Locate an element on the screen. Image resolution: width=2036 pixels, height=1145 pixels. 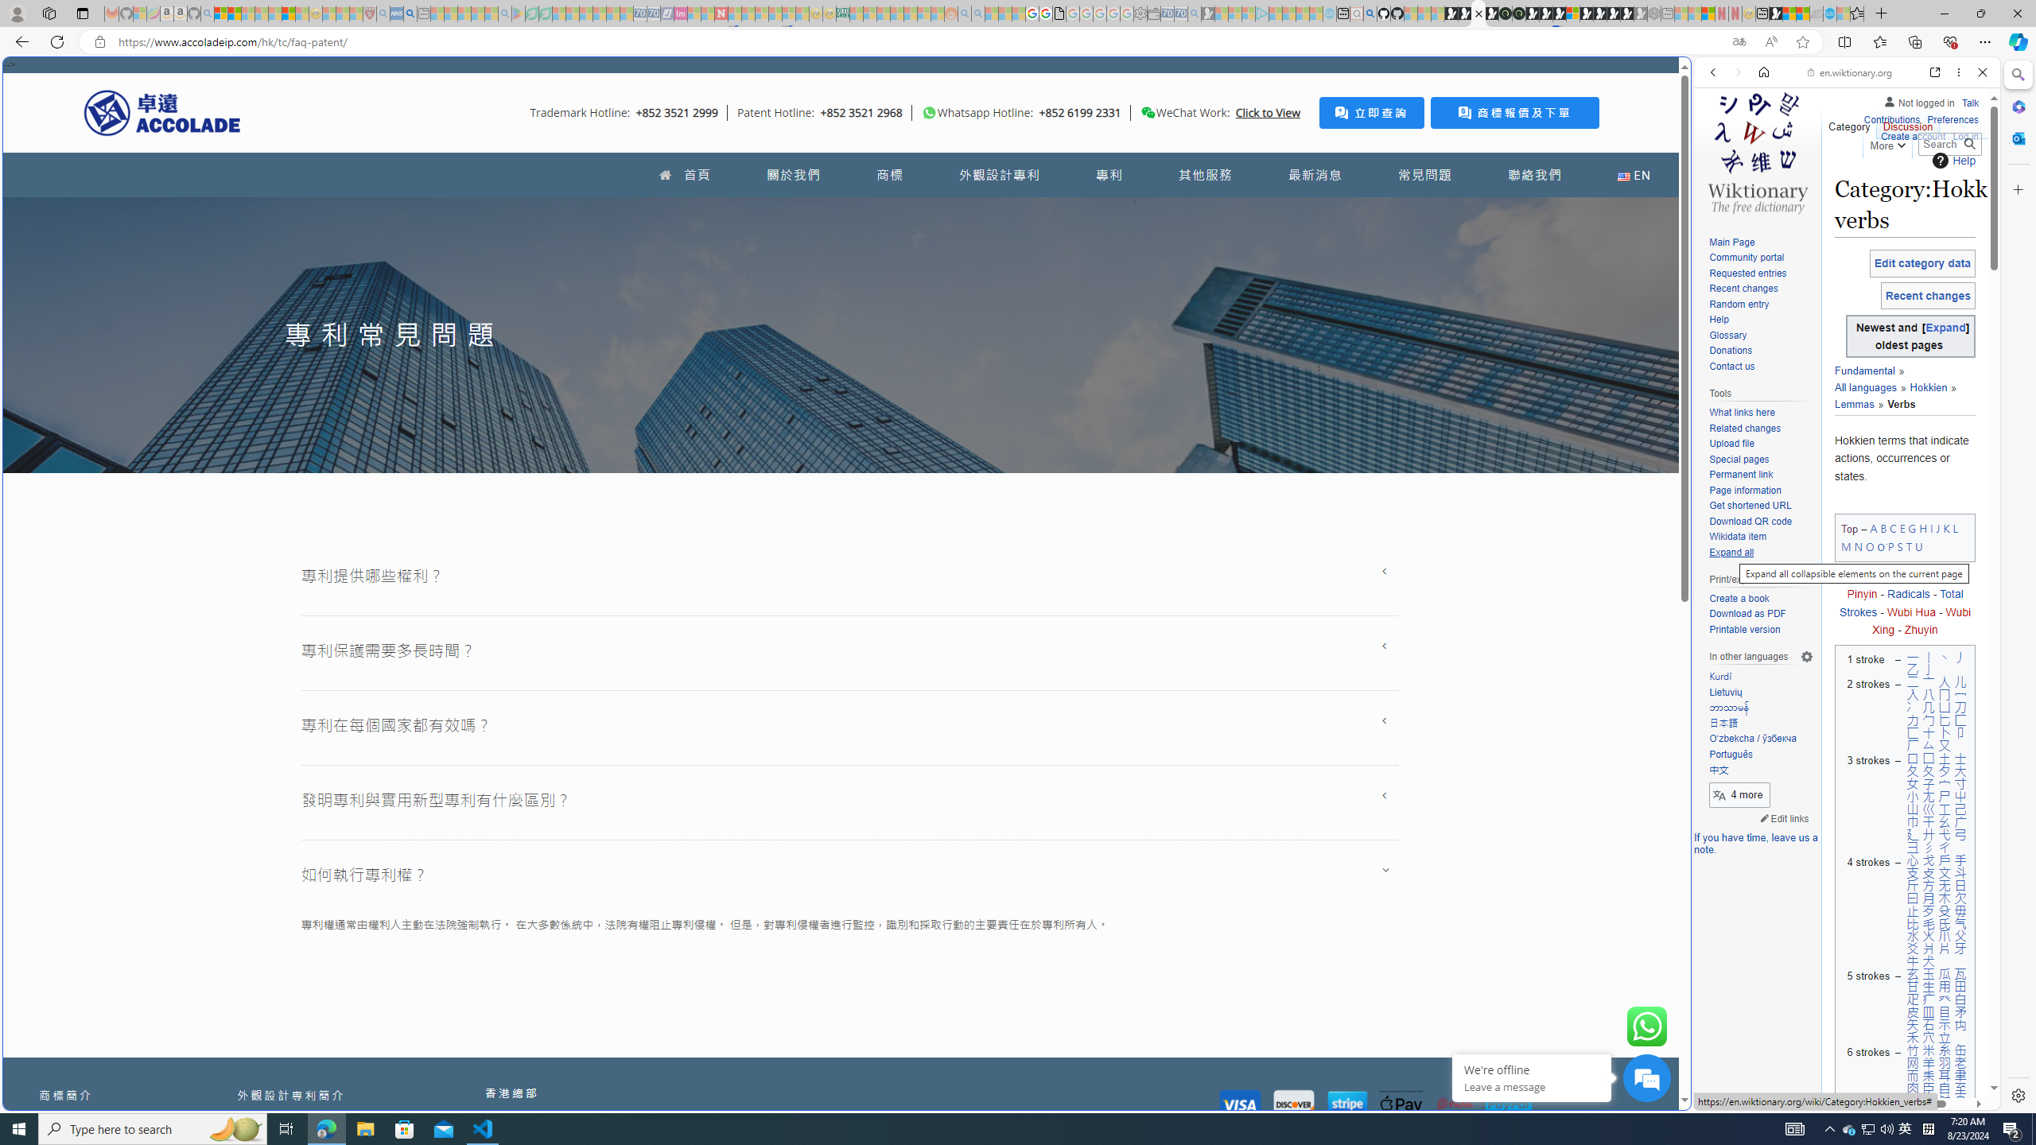
1 stroke is located at coordinates (1866, 663).